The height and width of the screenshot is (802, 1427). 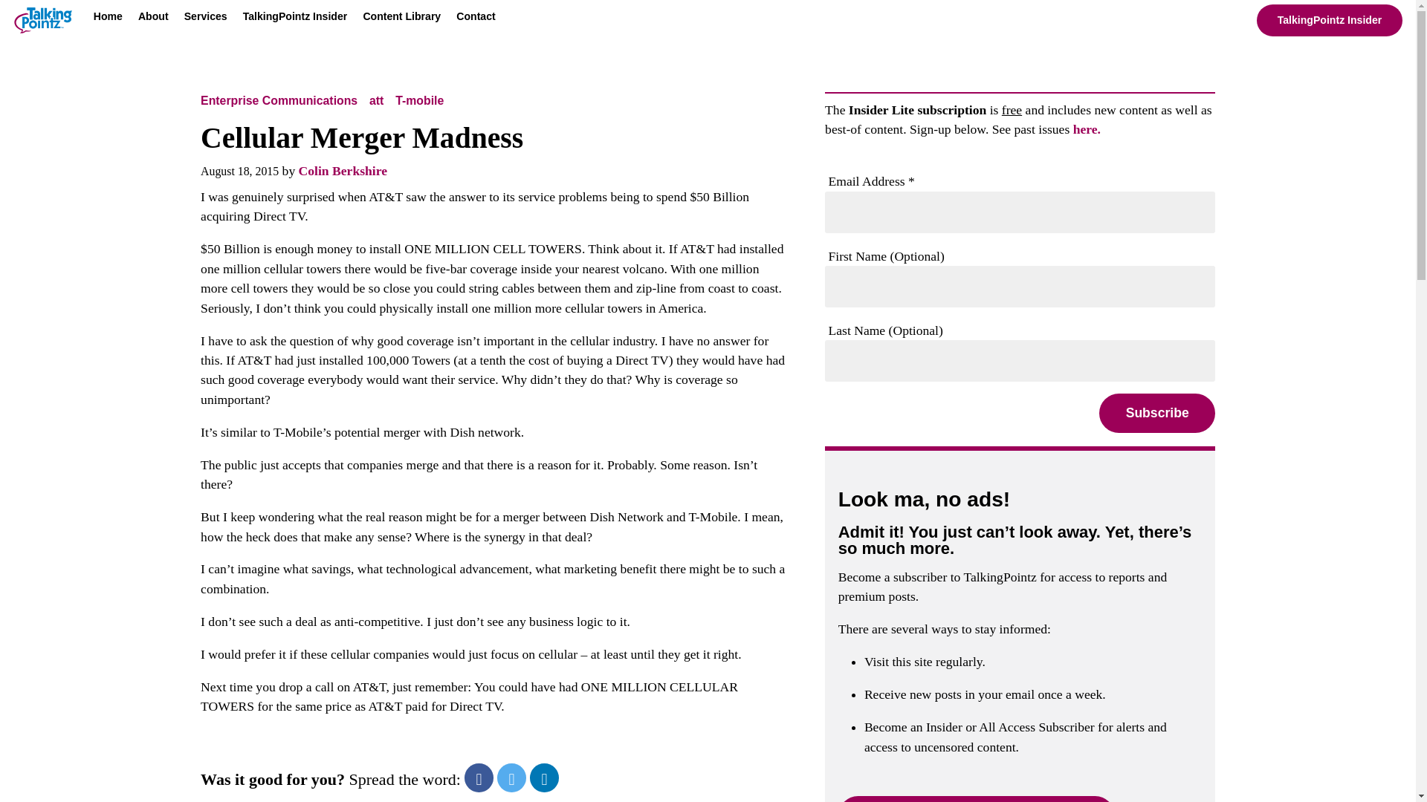 I want to click on Return to the TalkingPointz homepage, so click(x=42, y=23).